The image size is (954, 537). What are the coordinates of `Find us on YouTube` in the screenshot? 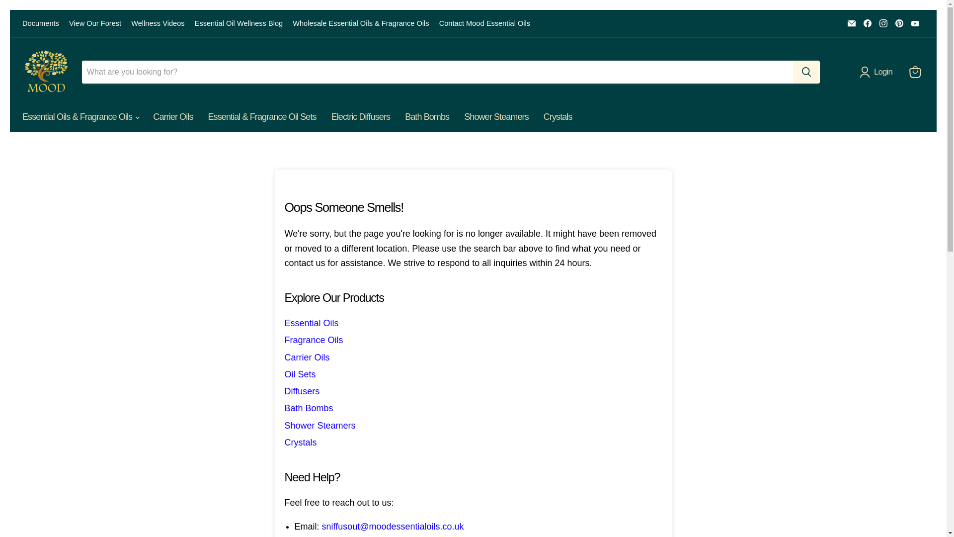 It's located at (915, 23).